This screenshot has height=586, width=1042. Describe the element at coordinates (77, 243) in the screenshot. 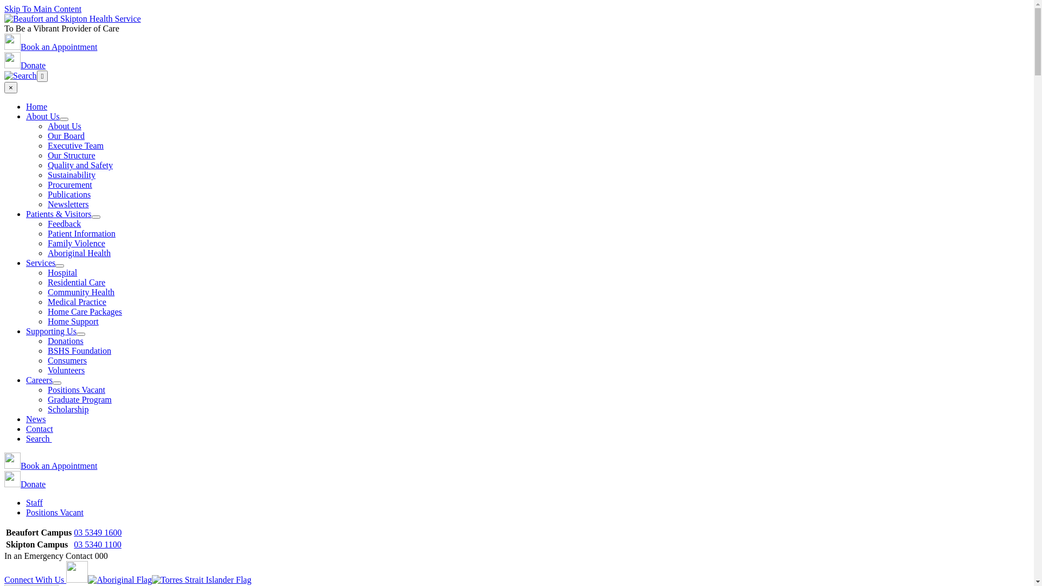

I see `Family Violence` at that location.